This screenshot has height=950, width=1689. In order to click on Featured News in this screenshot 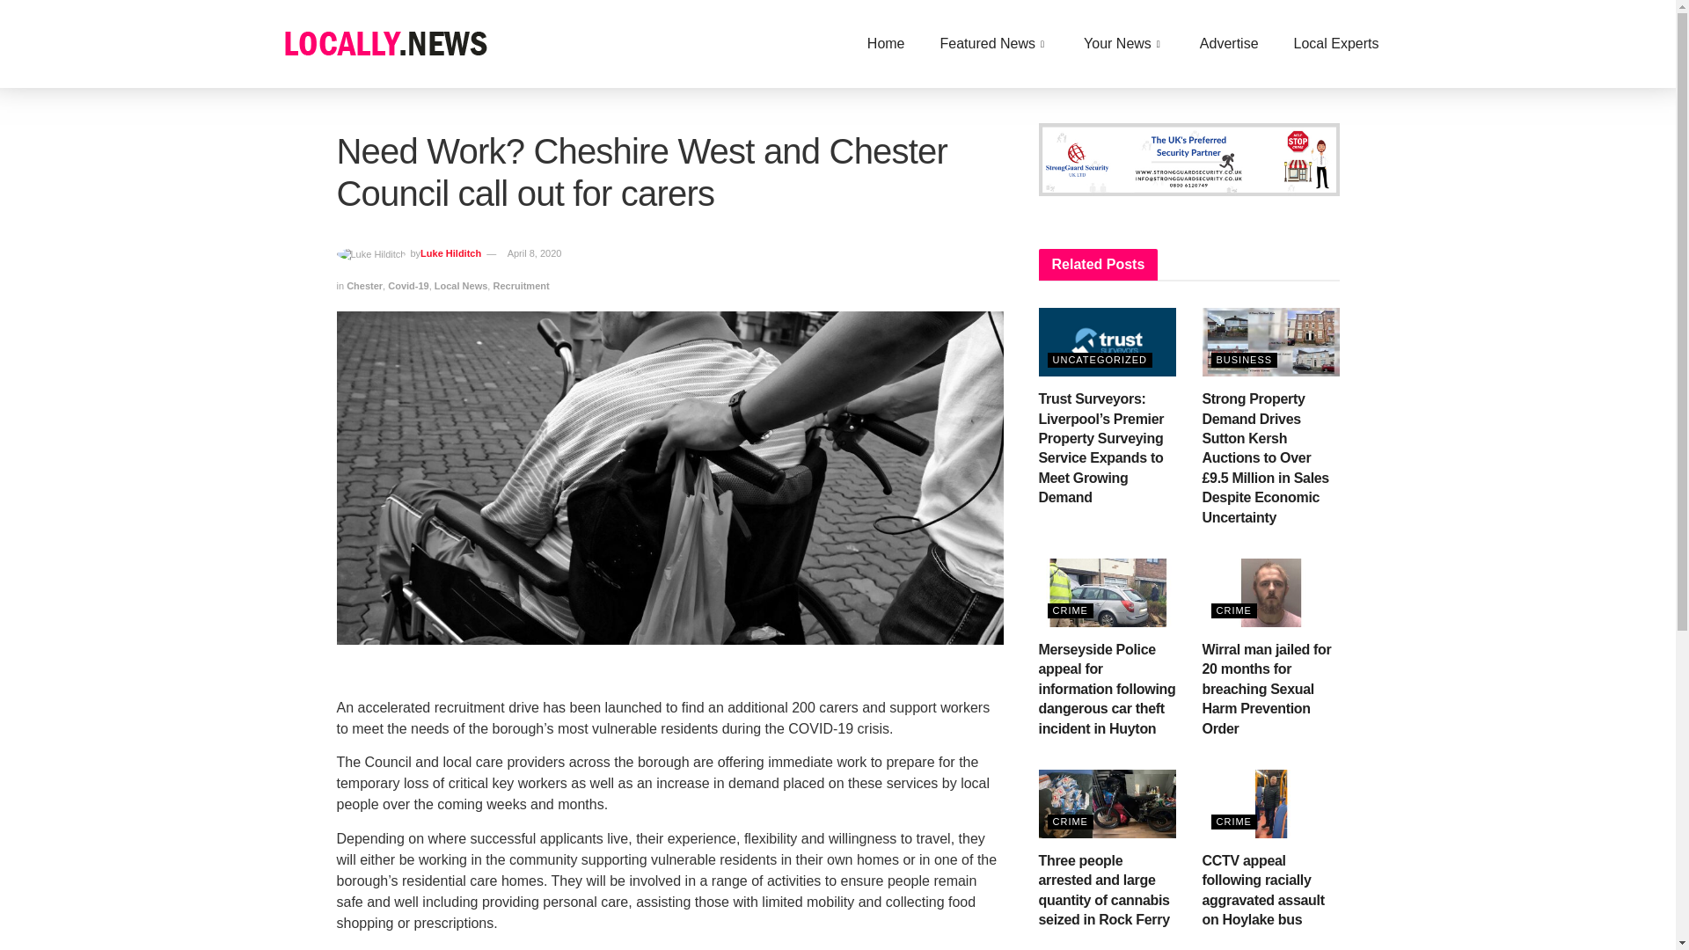, I will do `click(994, 43)`.